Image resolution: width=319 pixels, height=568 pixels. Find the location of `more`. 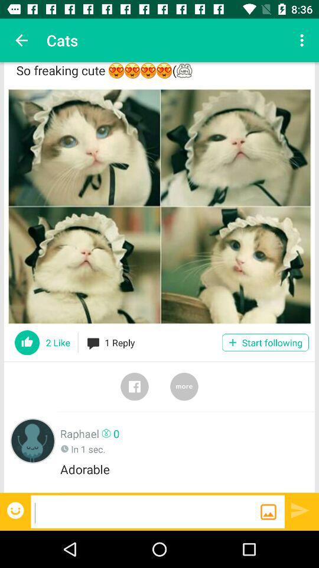

more is located at coordinates (184, 386).